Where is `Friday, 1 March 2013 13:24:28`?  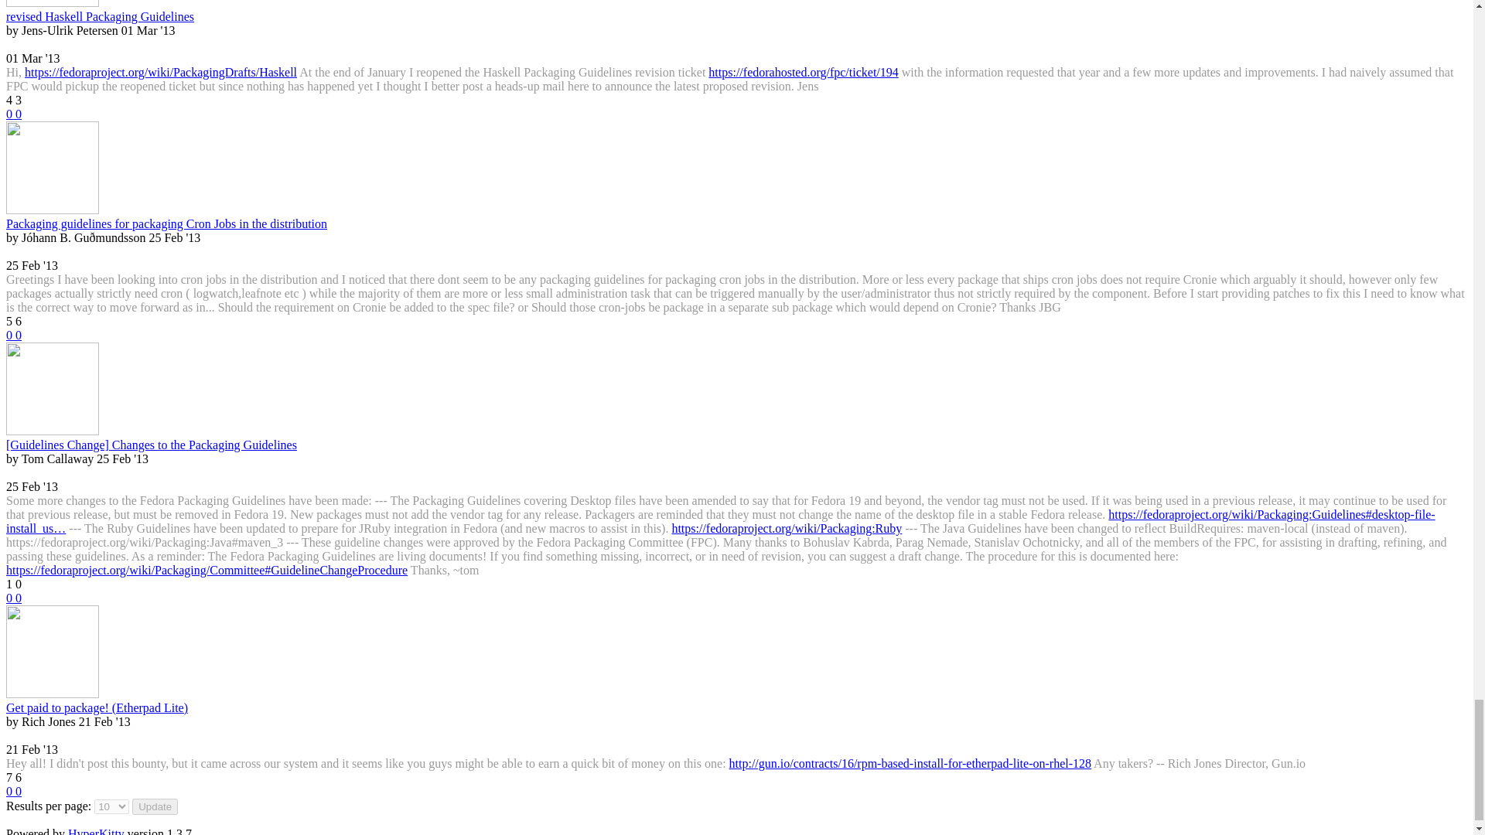 Friday, 1 March 2013 13:24:28 is located at coordinates (32, 58).